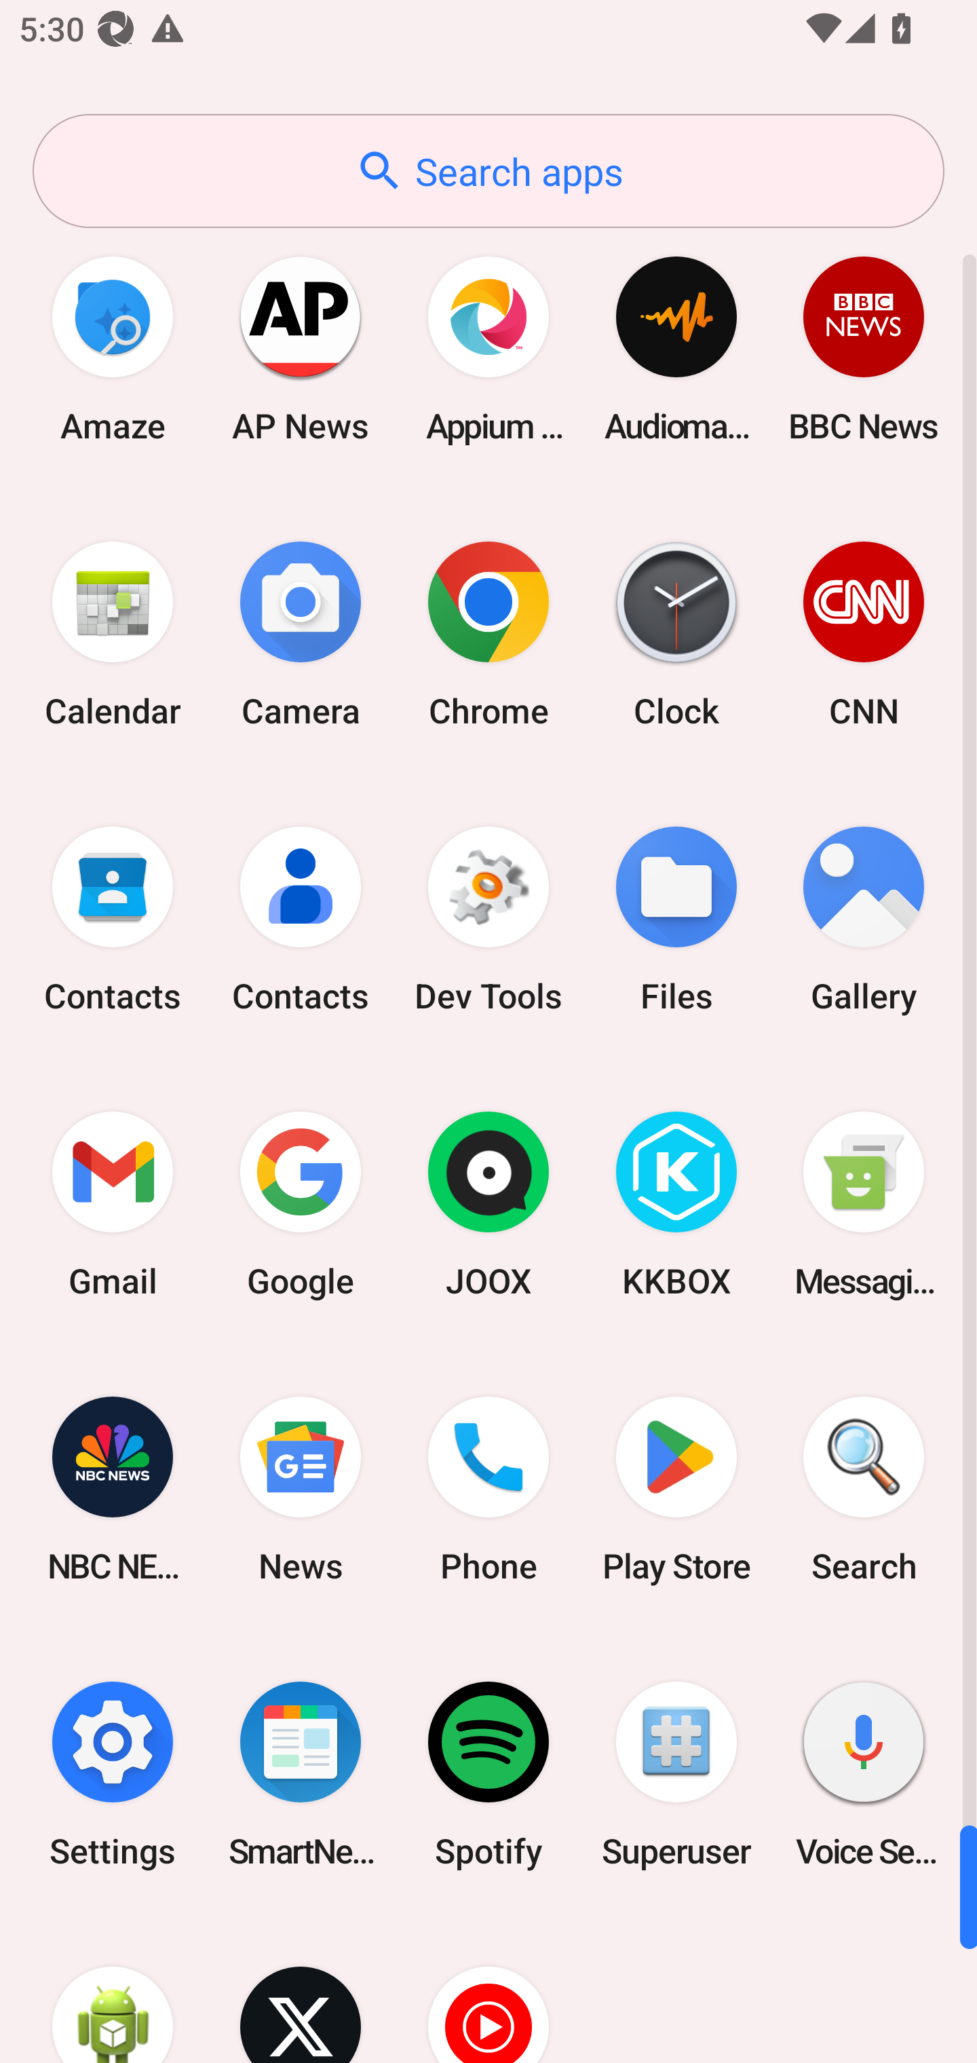 The image size is (977, 2063). What do you see at coordinates (864, 1774) in the screenshot?
I see `Voice Search` at bounding box center [864, 1774].